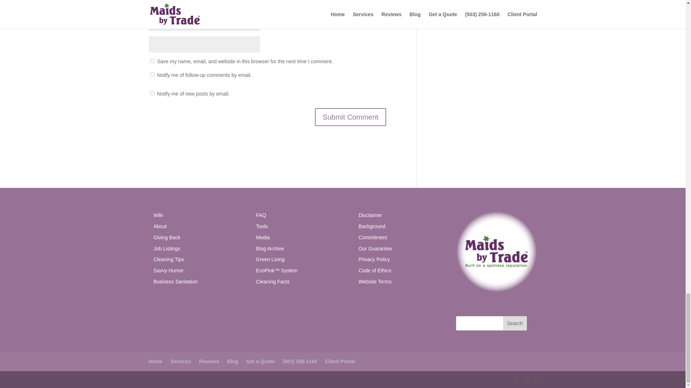 The width and height of the screenshot is (691, 388). Describe the element at coordinates (152, 61) in the screenshot. I see `yes` at that location.